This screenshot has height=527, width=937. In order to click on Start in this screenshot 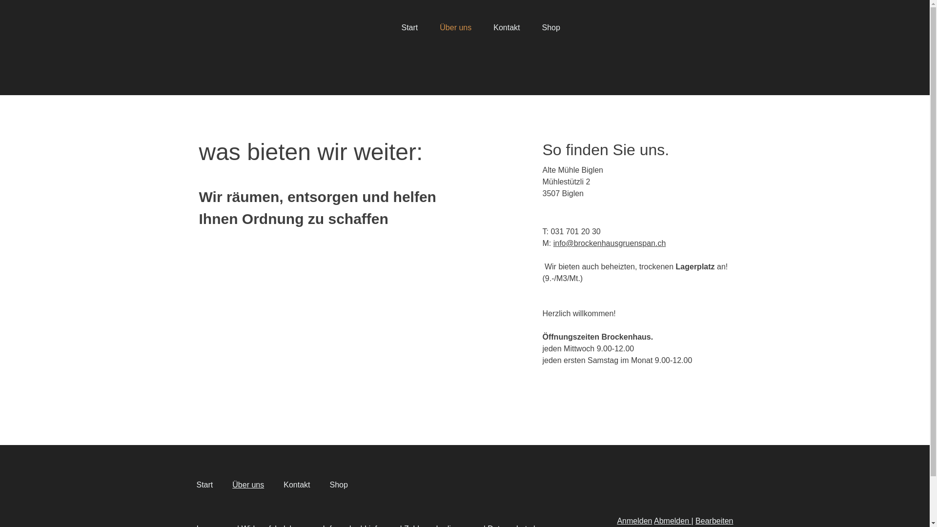, I will do `click(409, 28)`.